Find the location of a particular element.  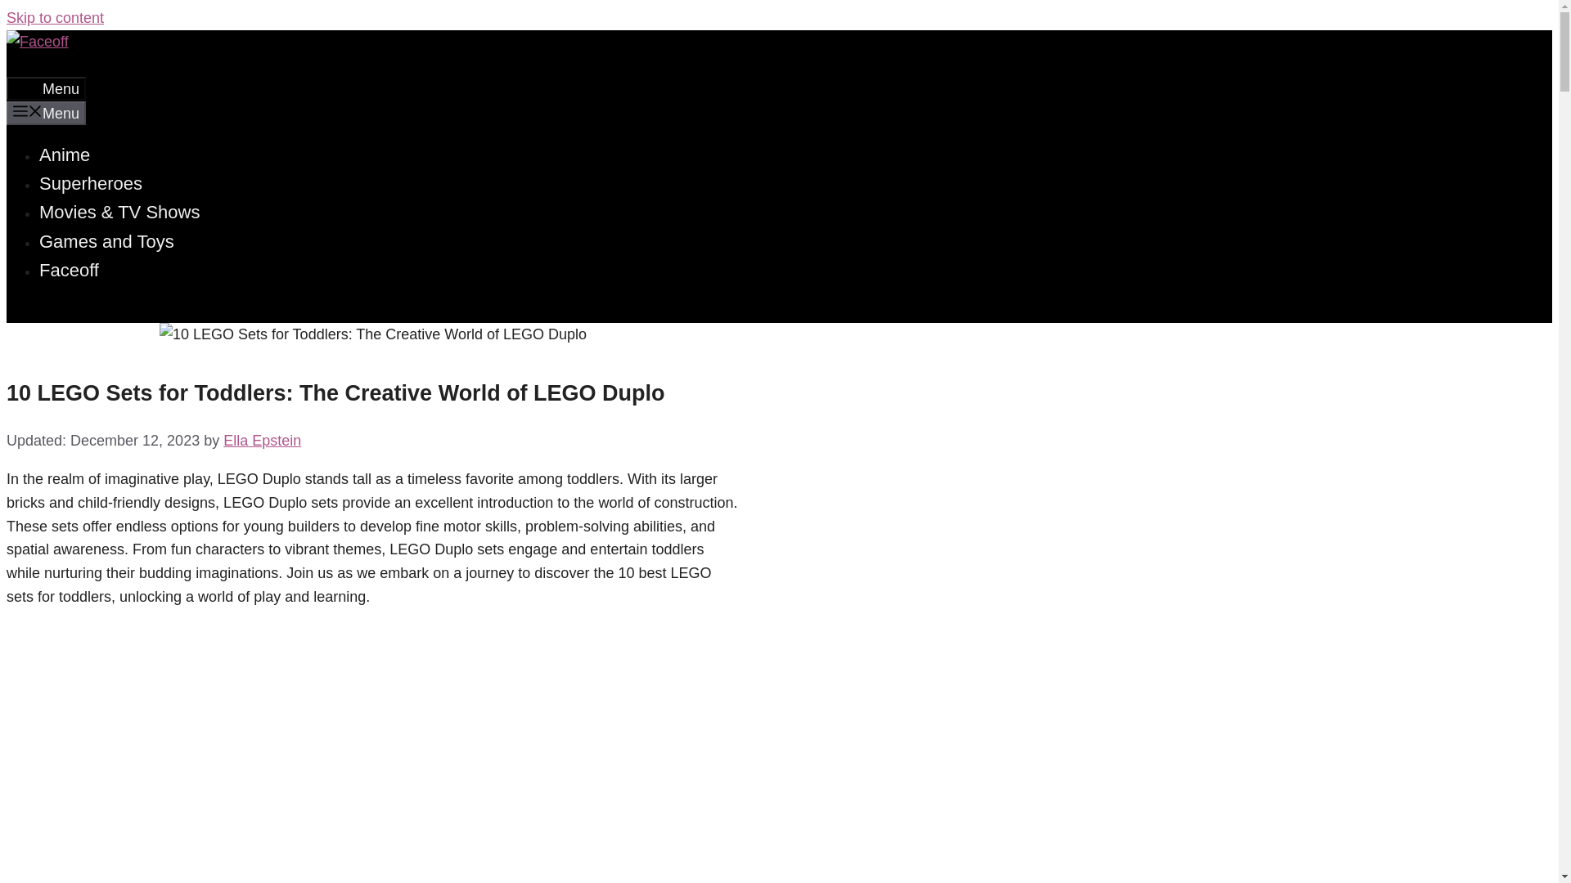

Anime is located at coordinates (64, 155).